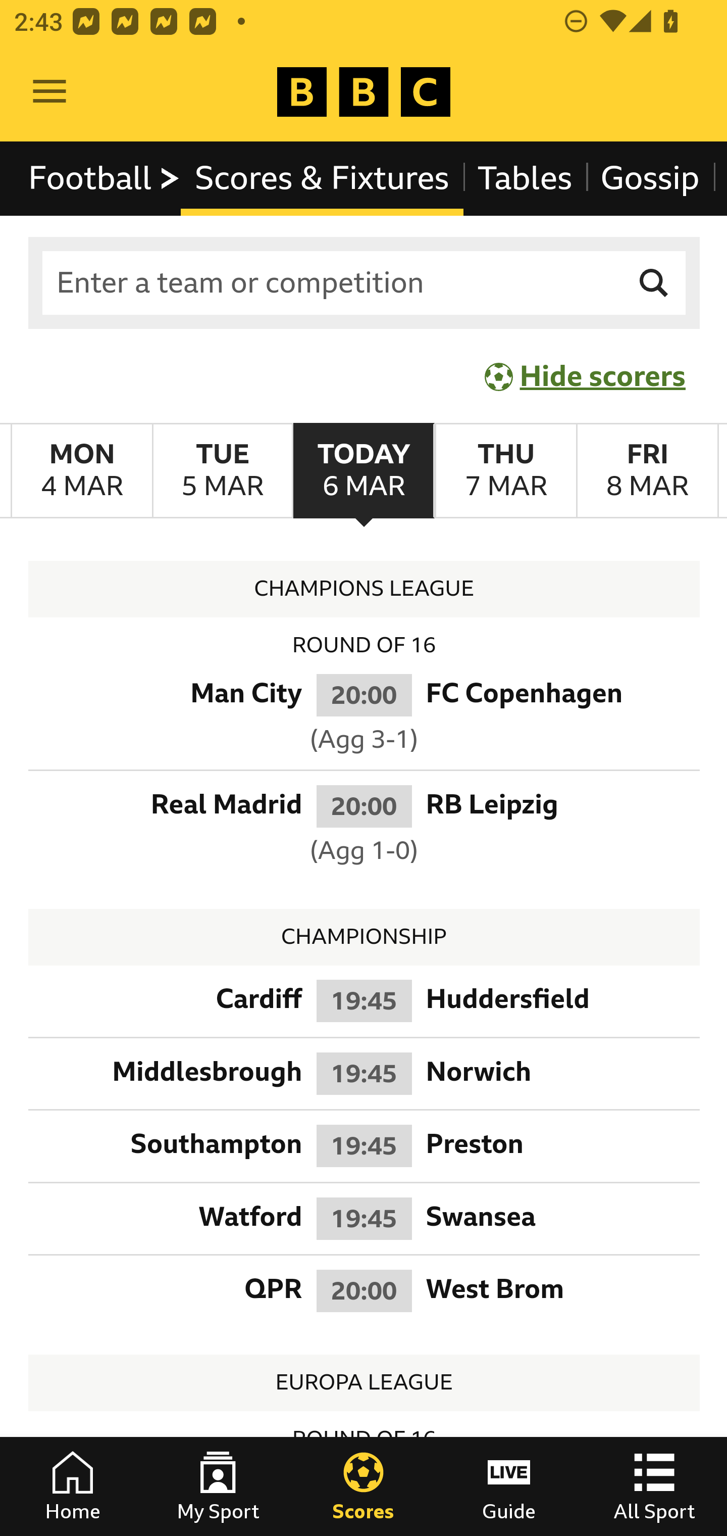  What do you see at coordinates (82, 471) in the screenshot?
I see `MondayMarch 4th Monday March 4th` at bounding box center [82, 471].